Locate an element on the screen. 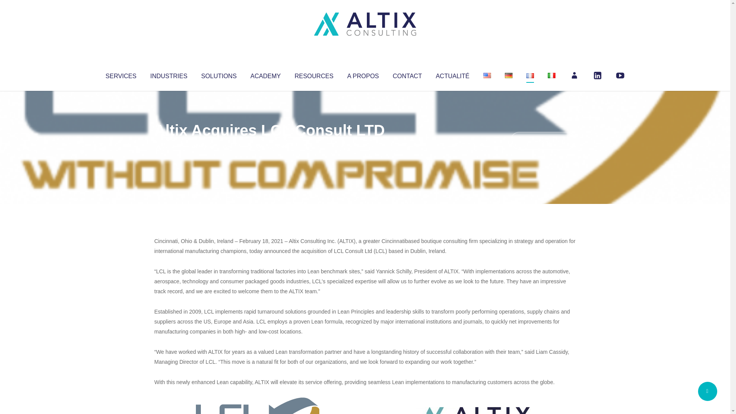  Altix is located at coordinates (169, 146).